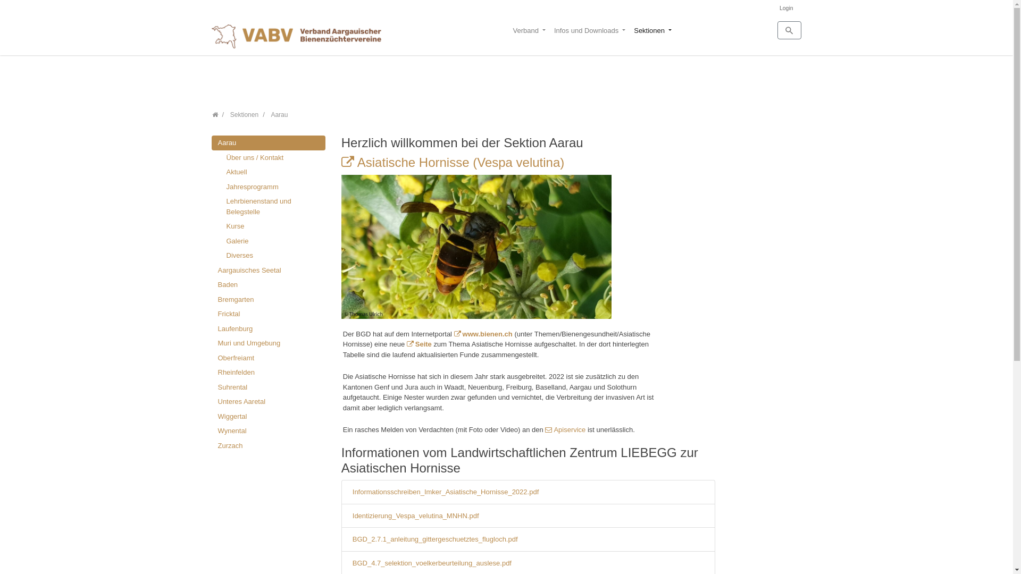 This screenshot has height=574, width=1021. I want to click on Galerie, so click(273, 241).